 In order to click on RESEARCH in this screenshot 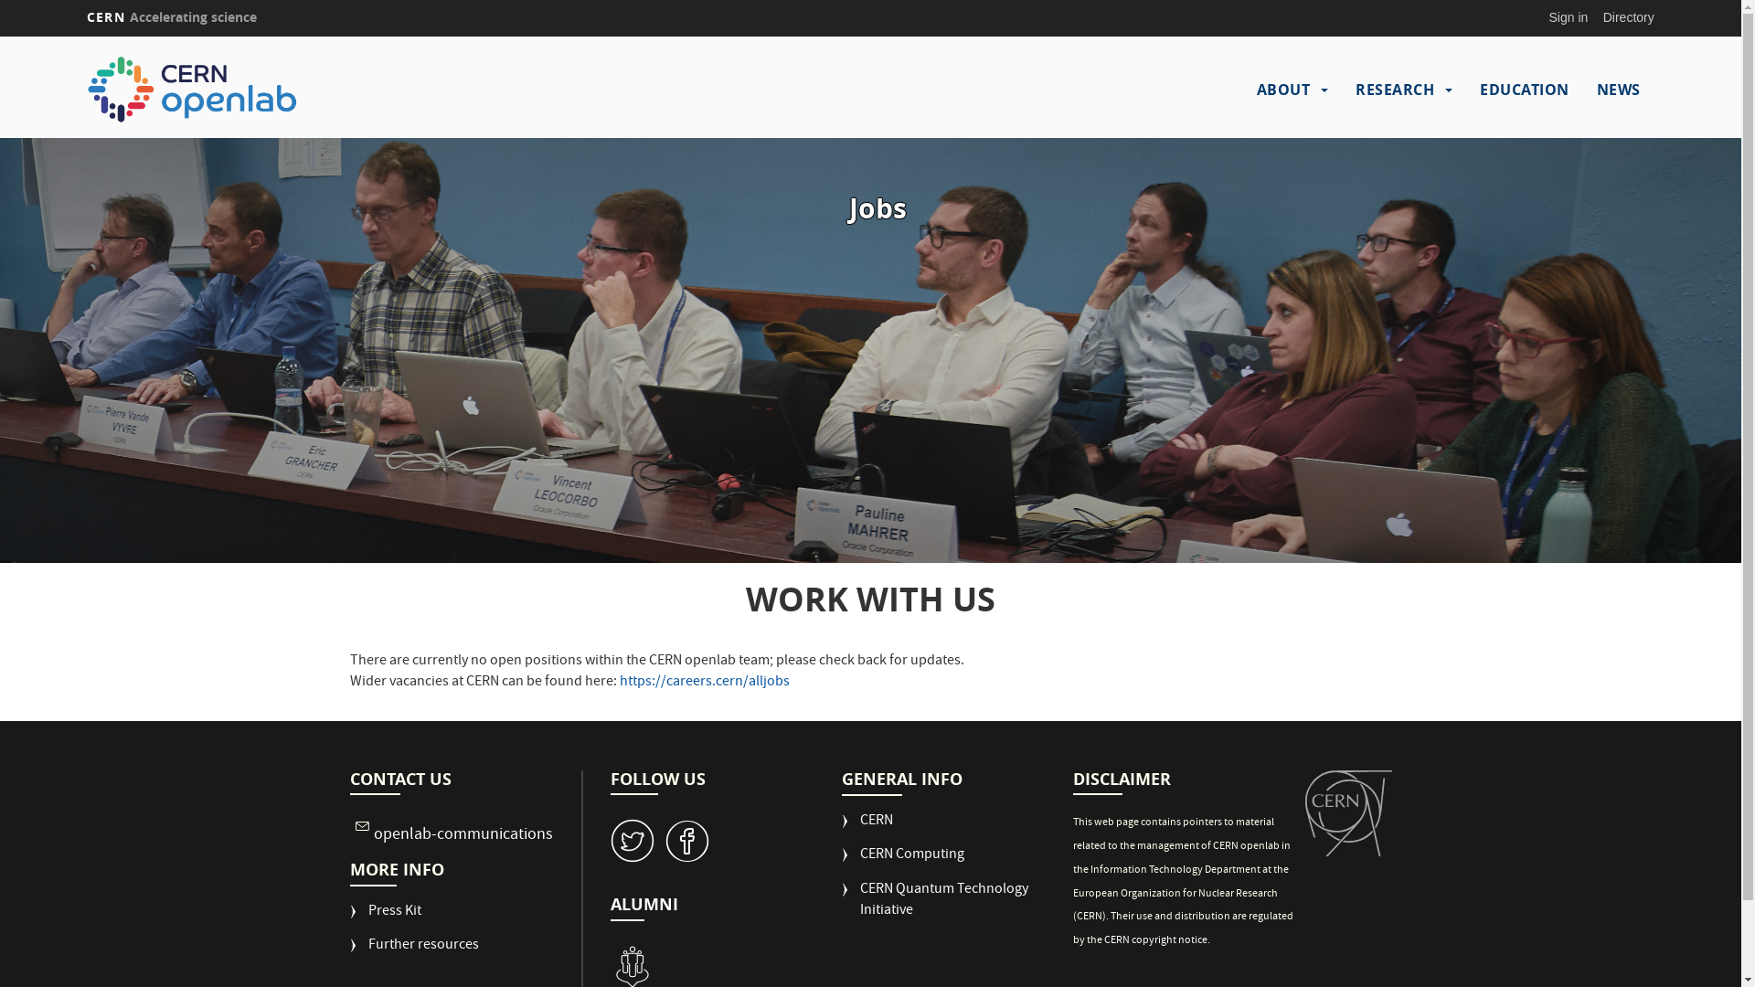, I will do `click(1395, 90)`.